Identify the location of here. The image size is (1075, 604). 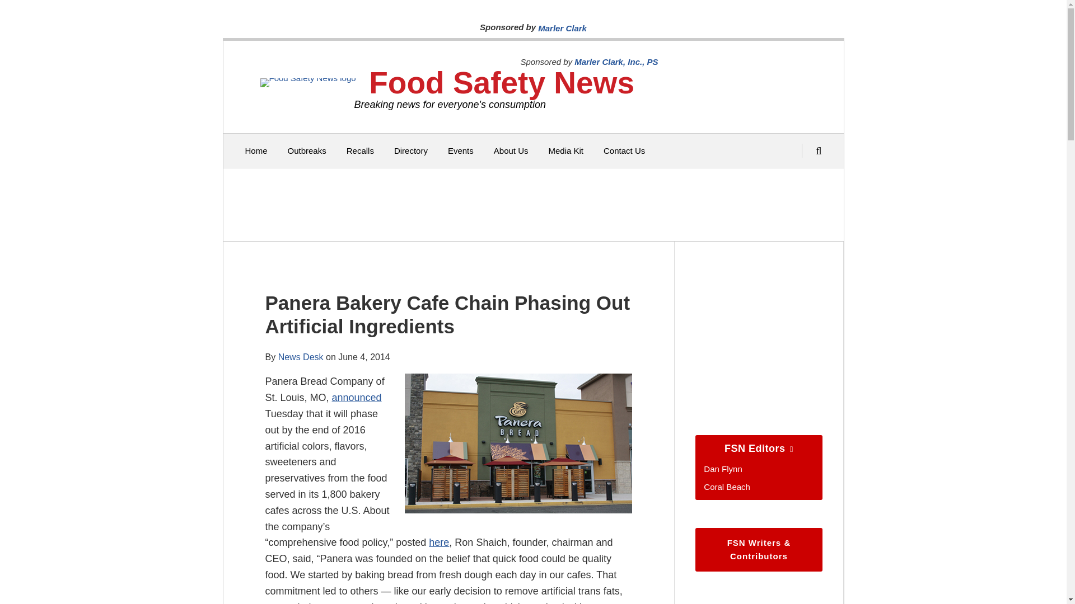
(439, 542).